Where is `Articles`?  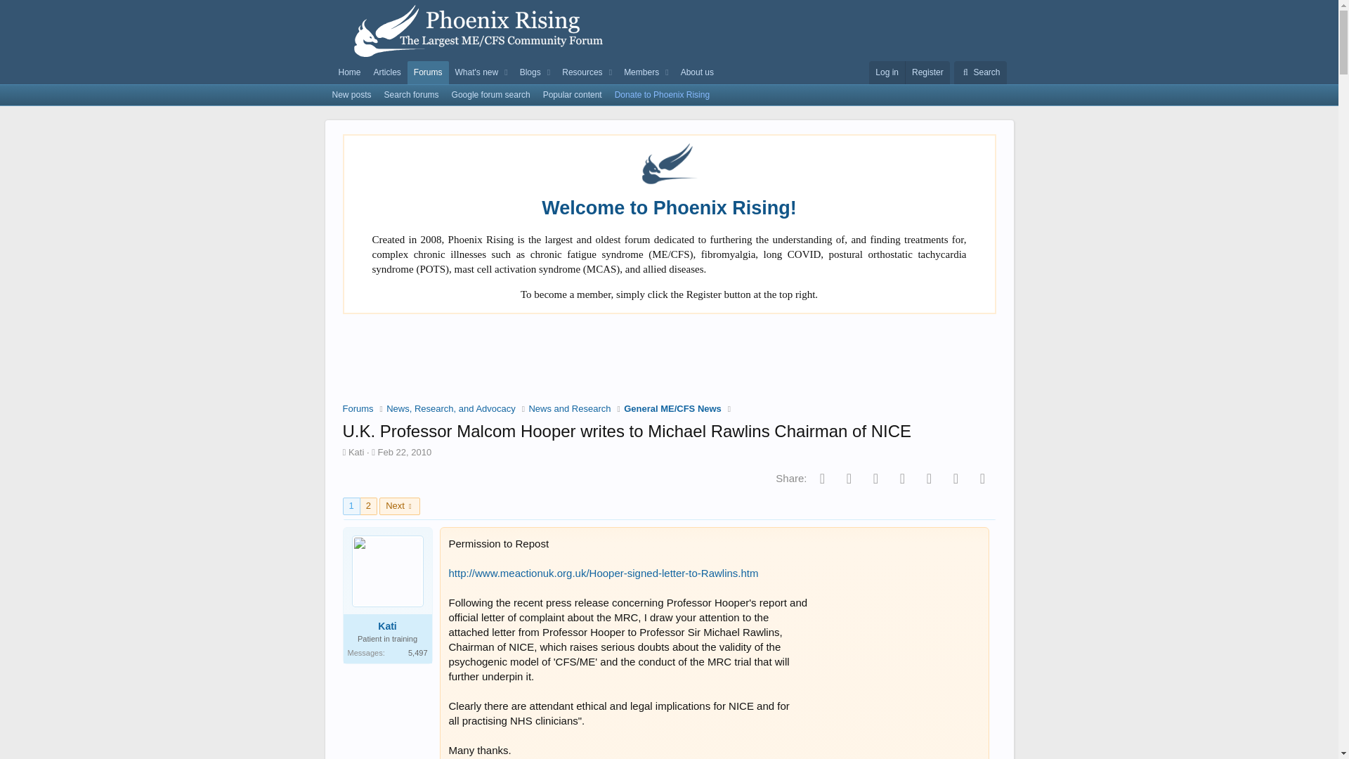 Articles is located at coordinates (386, 72).